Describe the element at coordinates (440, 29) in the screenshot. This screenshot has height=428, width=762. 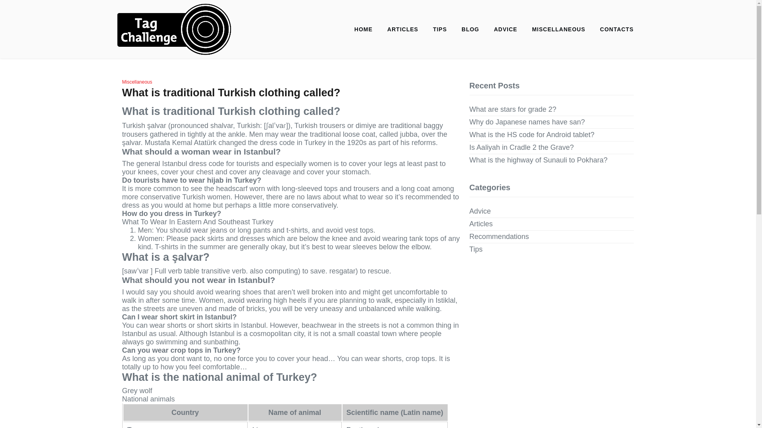
I see `TIPS` at that location.